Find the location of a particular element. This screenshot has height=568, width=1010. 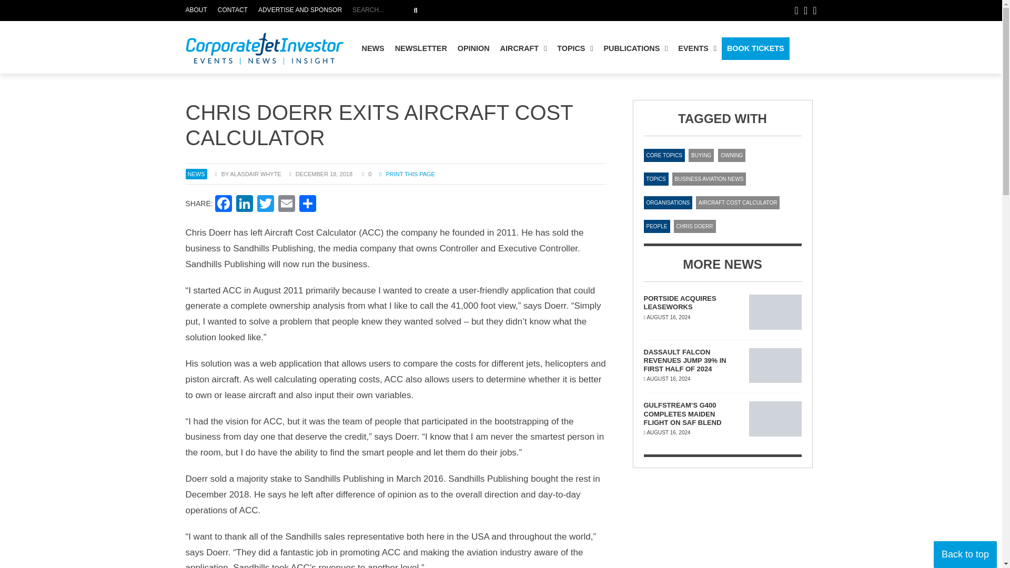

NEWS is located at coordinates (373, 48).